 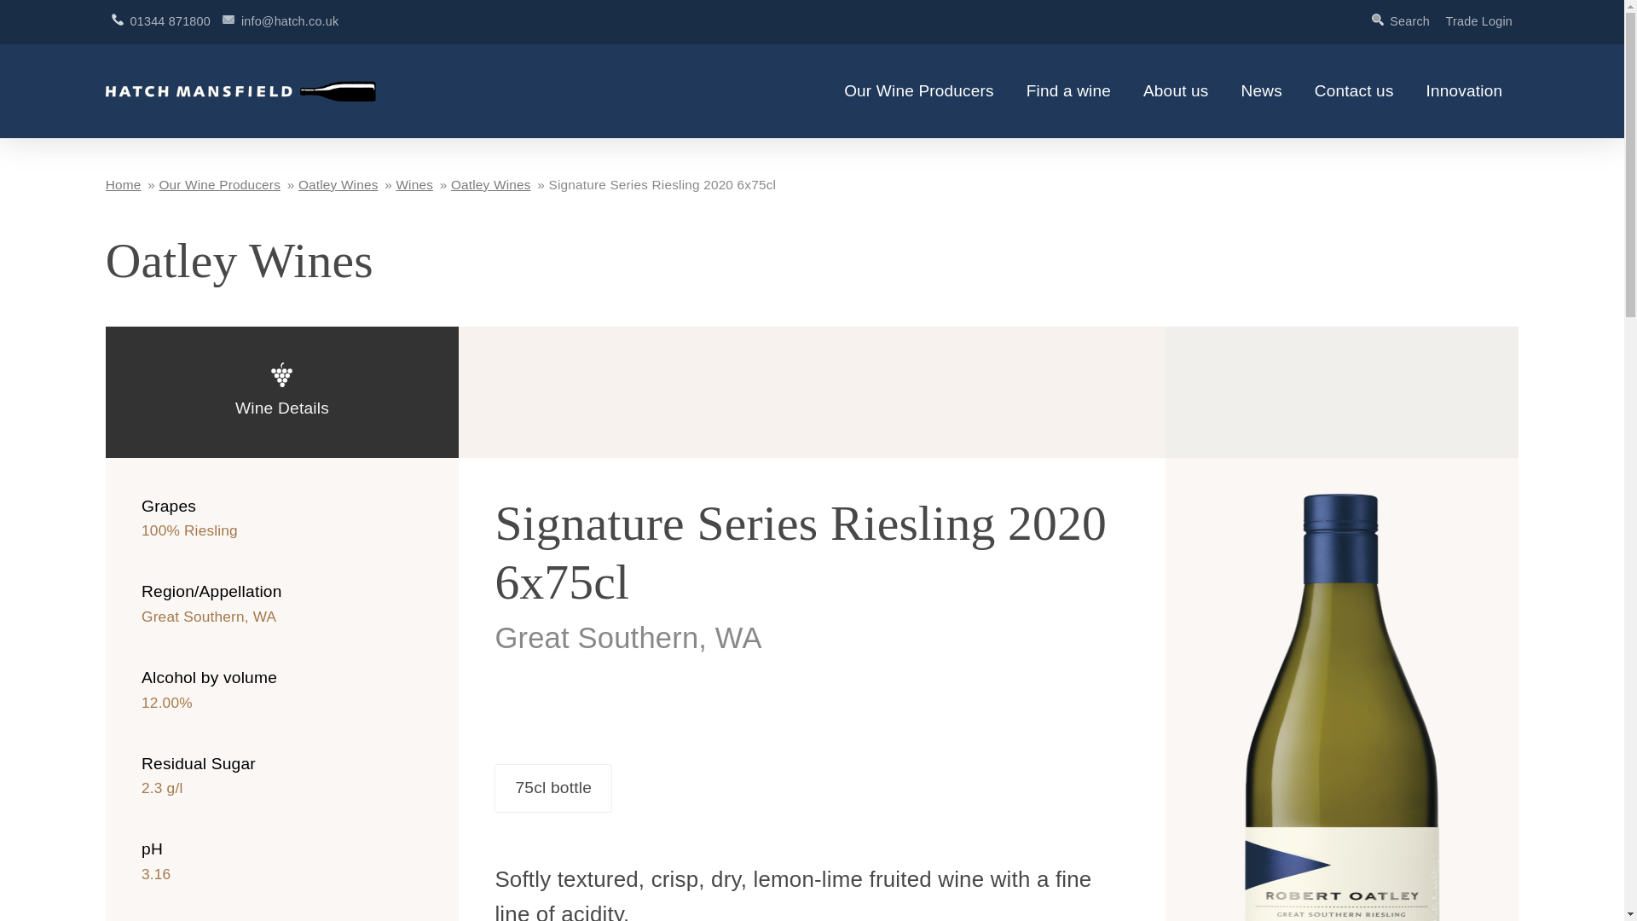 I want to click on Innovation, so click(x=1464, y=91).